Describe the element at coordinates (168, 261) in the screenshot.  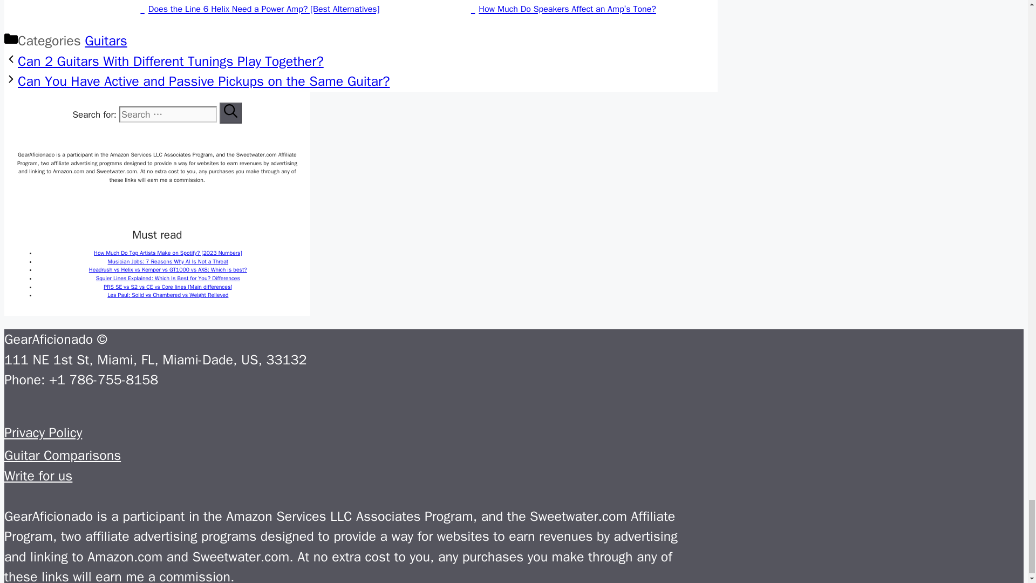
I see `Musician Jobs: 7 Reasons Why AI Is Not a Threat` at that location.